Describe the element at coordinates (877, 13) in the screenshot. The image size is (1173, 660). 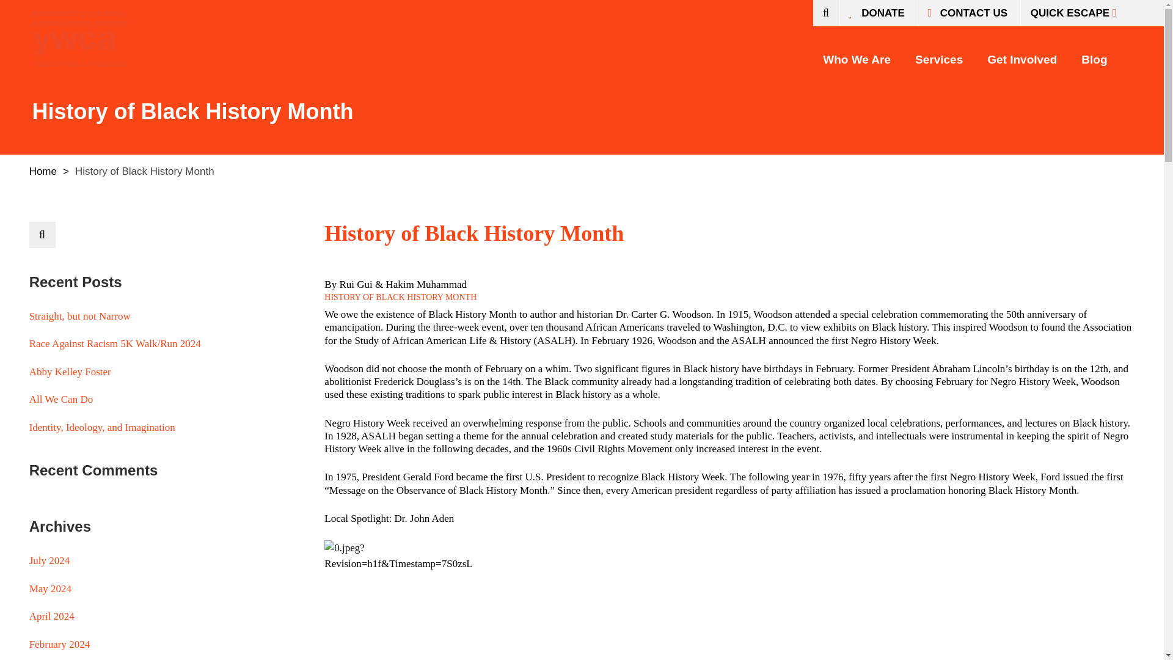
I see `DONATE` at that location.